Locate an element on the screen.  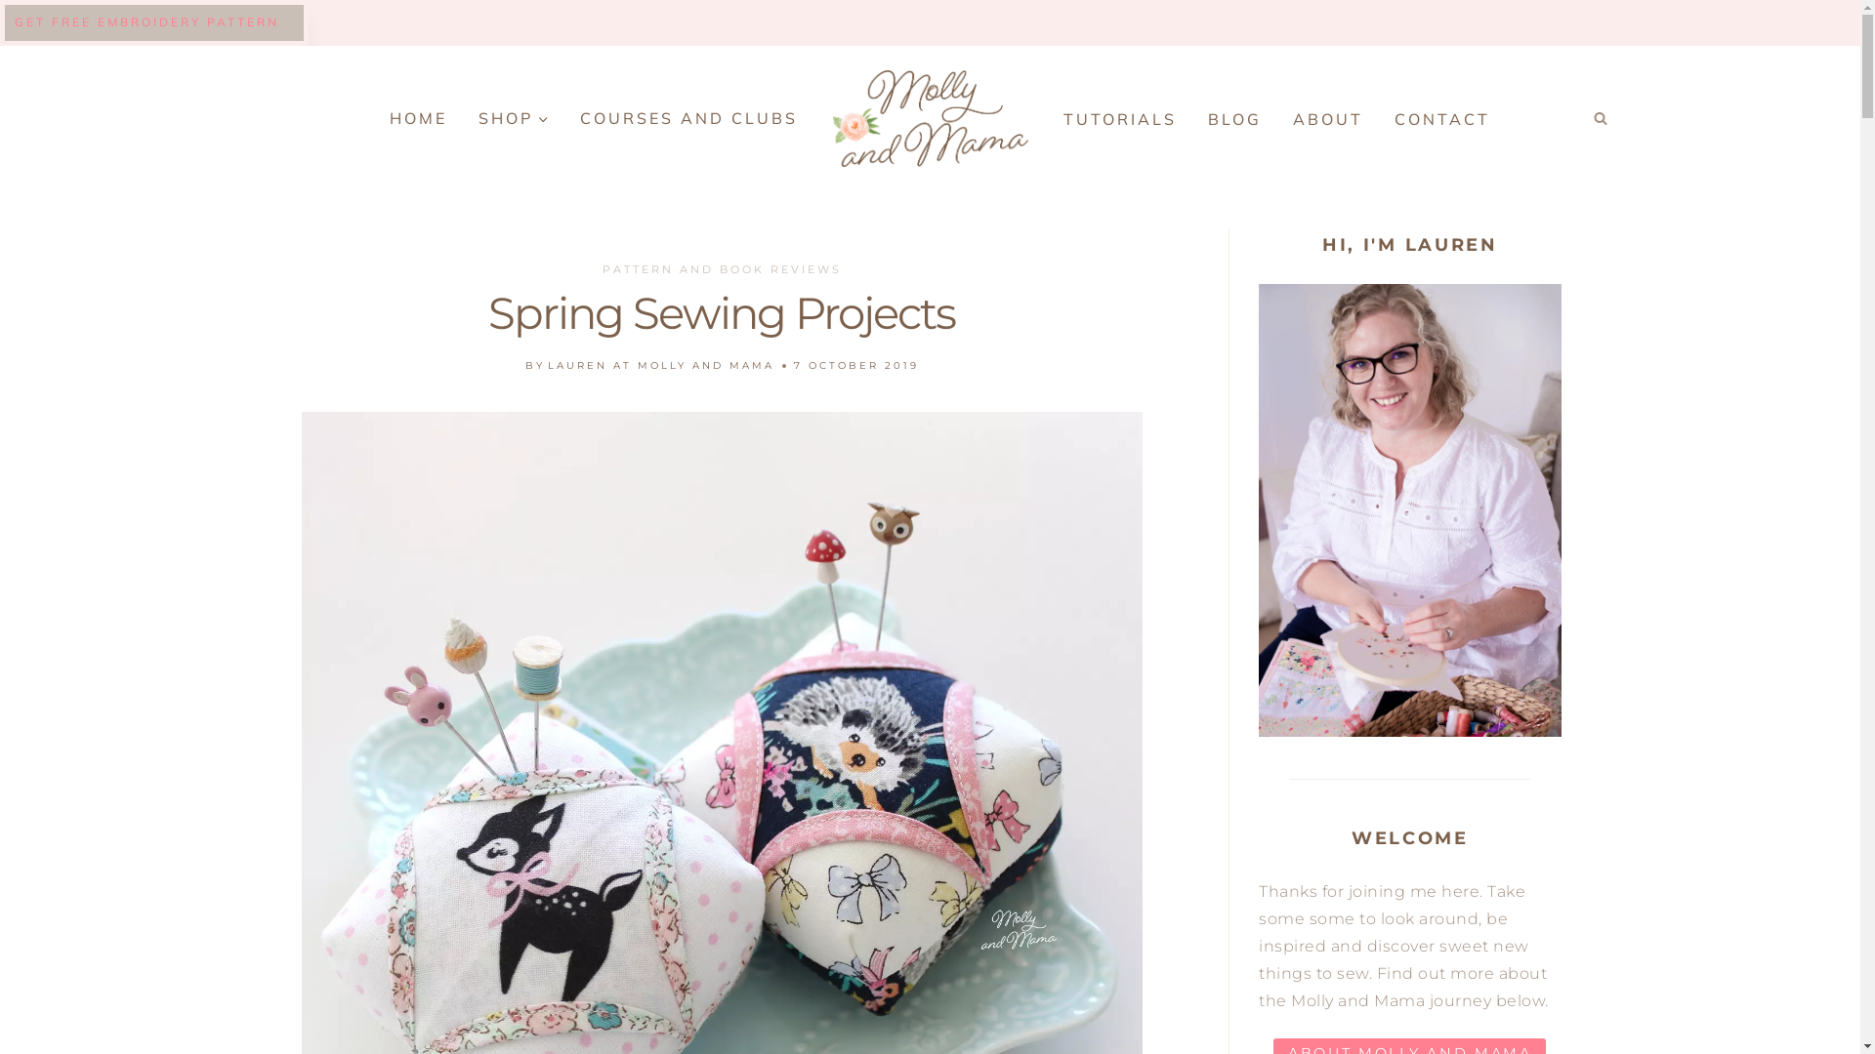
TUTORIALS is located at coordinates (1119, 118).